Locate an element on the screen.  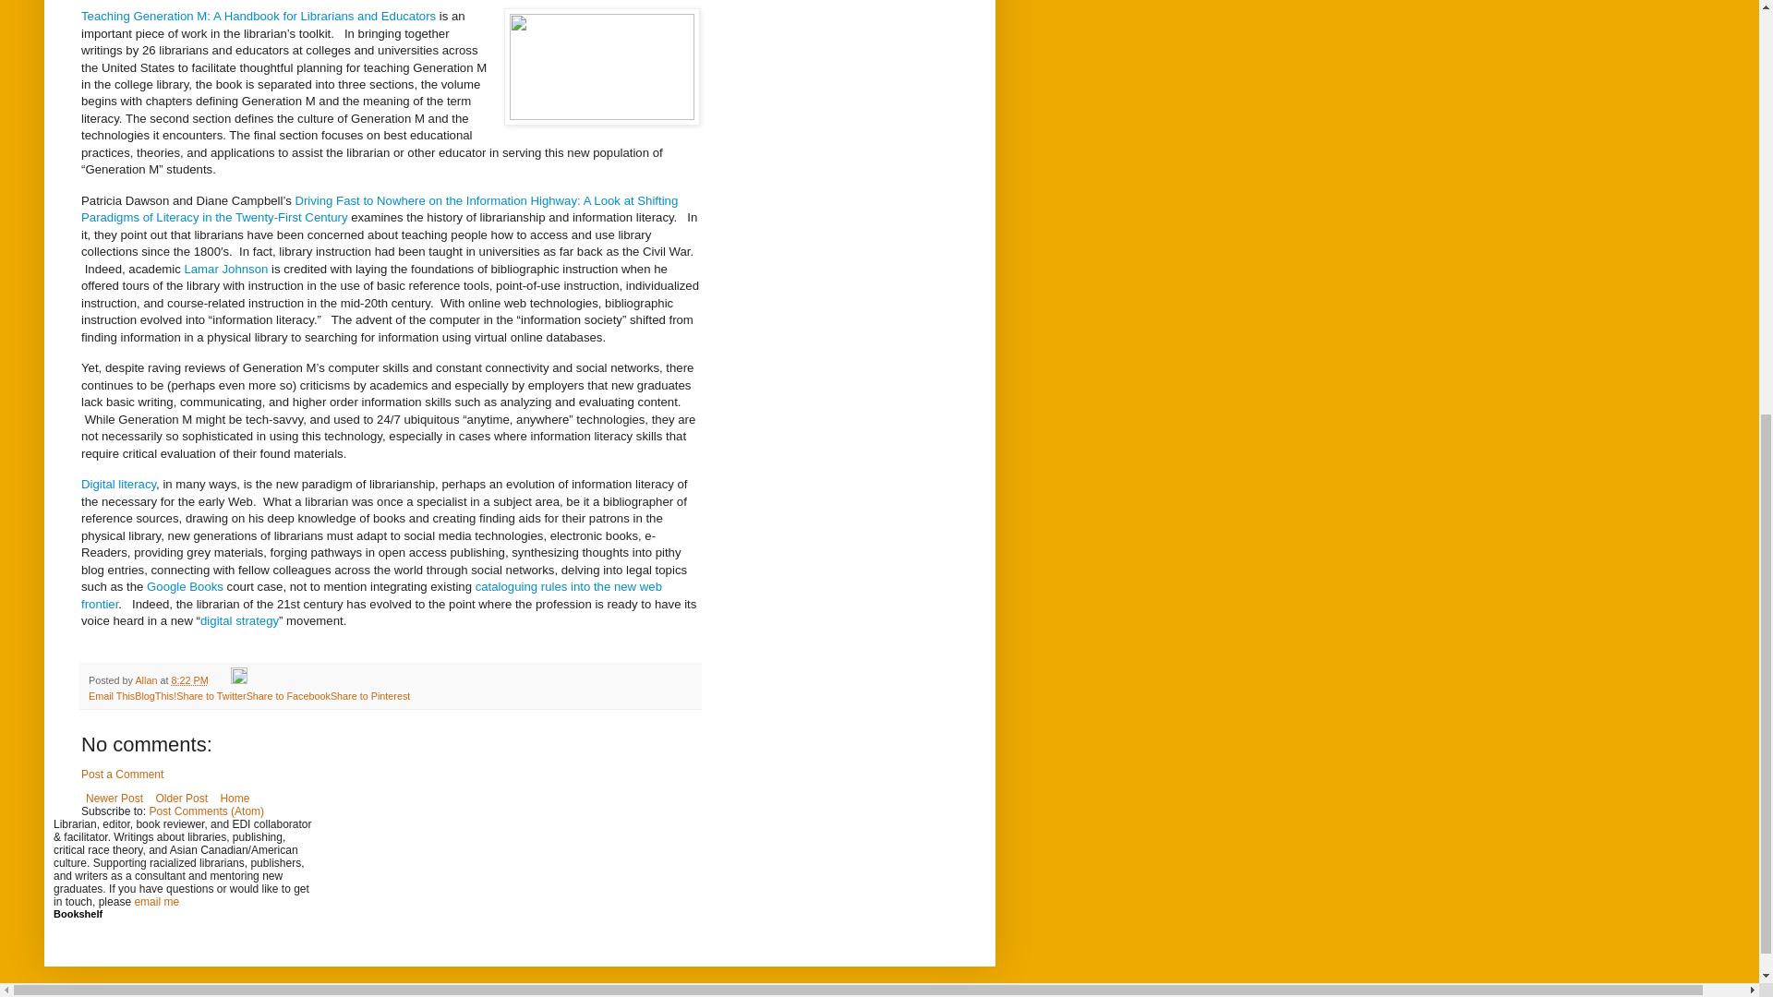
Share to Facebook is located at coordinates (288, 696).